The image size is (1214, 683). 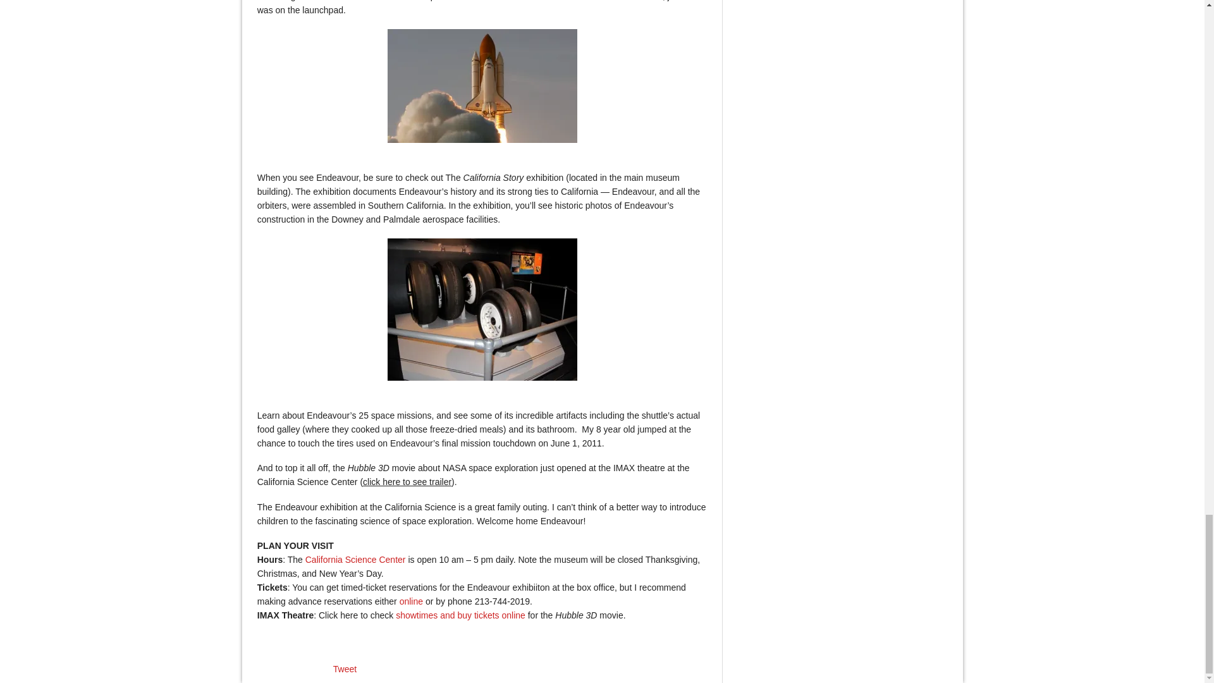 I want to click on online, so click(x=411, y=601).